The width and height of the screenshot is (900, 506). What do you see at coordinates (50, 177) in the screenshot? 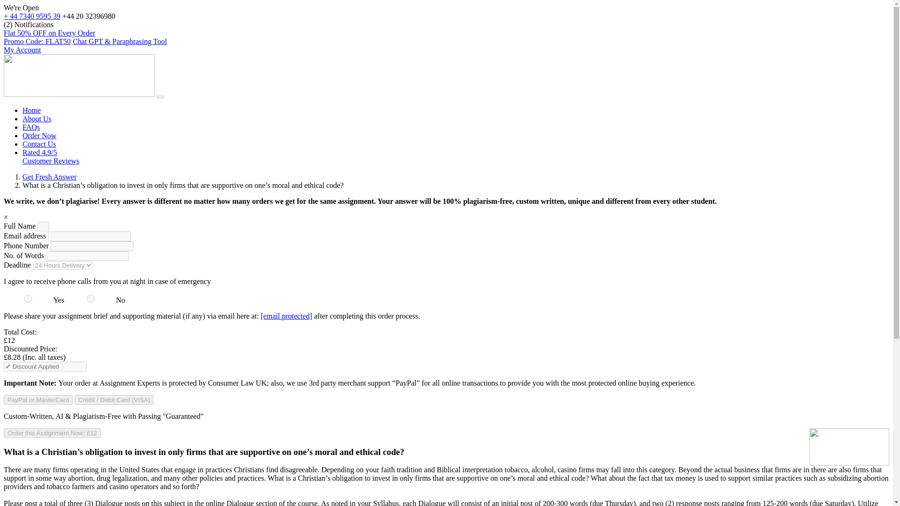
I see `Get Fresh Answer` at bounding box center [50, 177].